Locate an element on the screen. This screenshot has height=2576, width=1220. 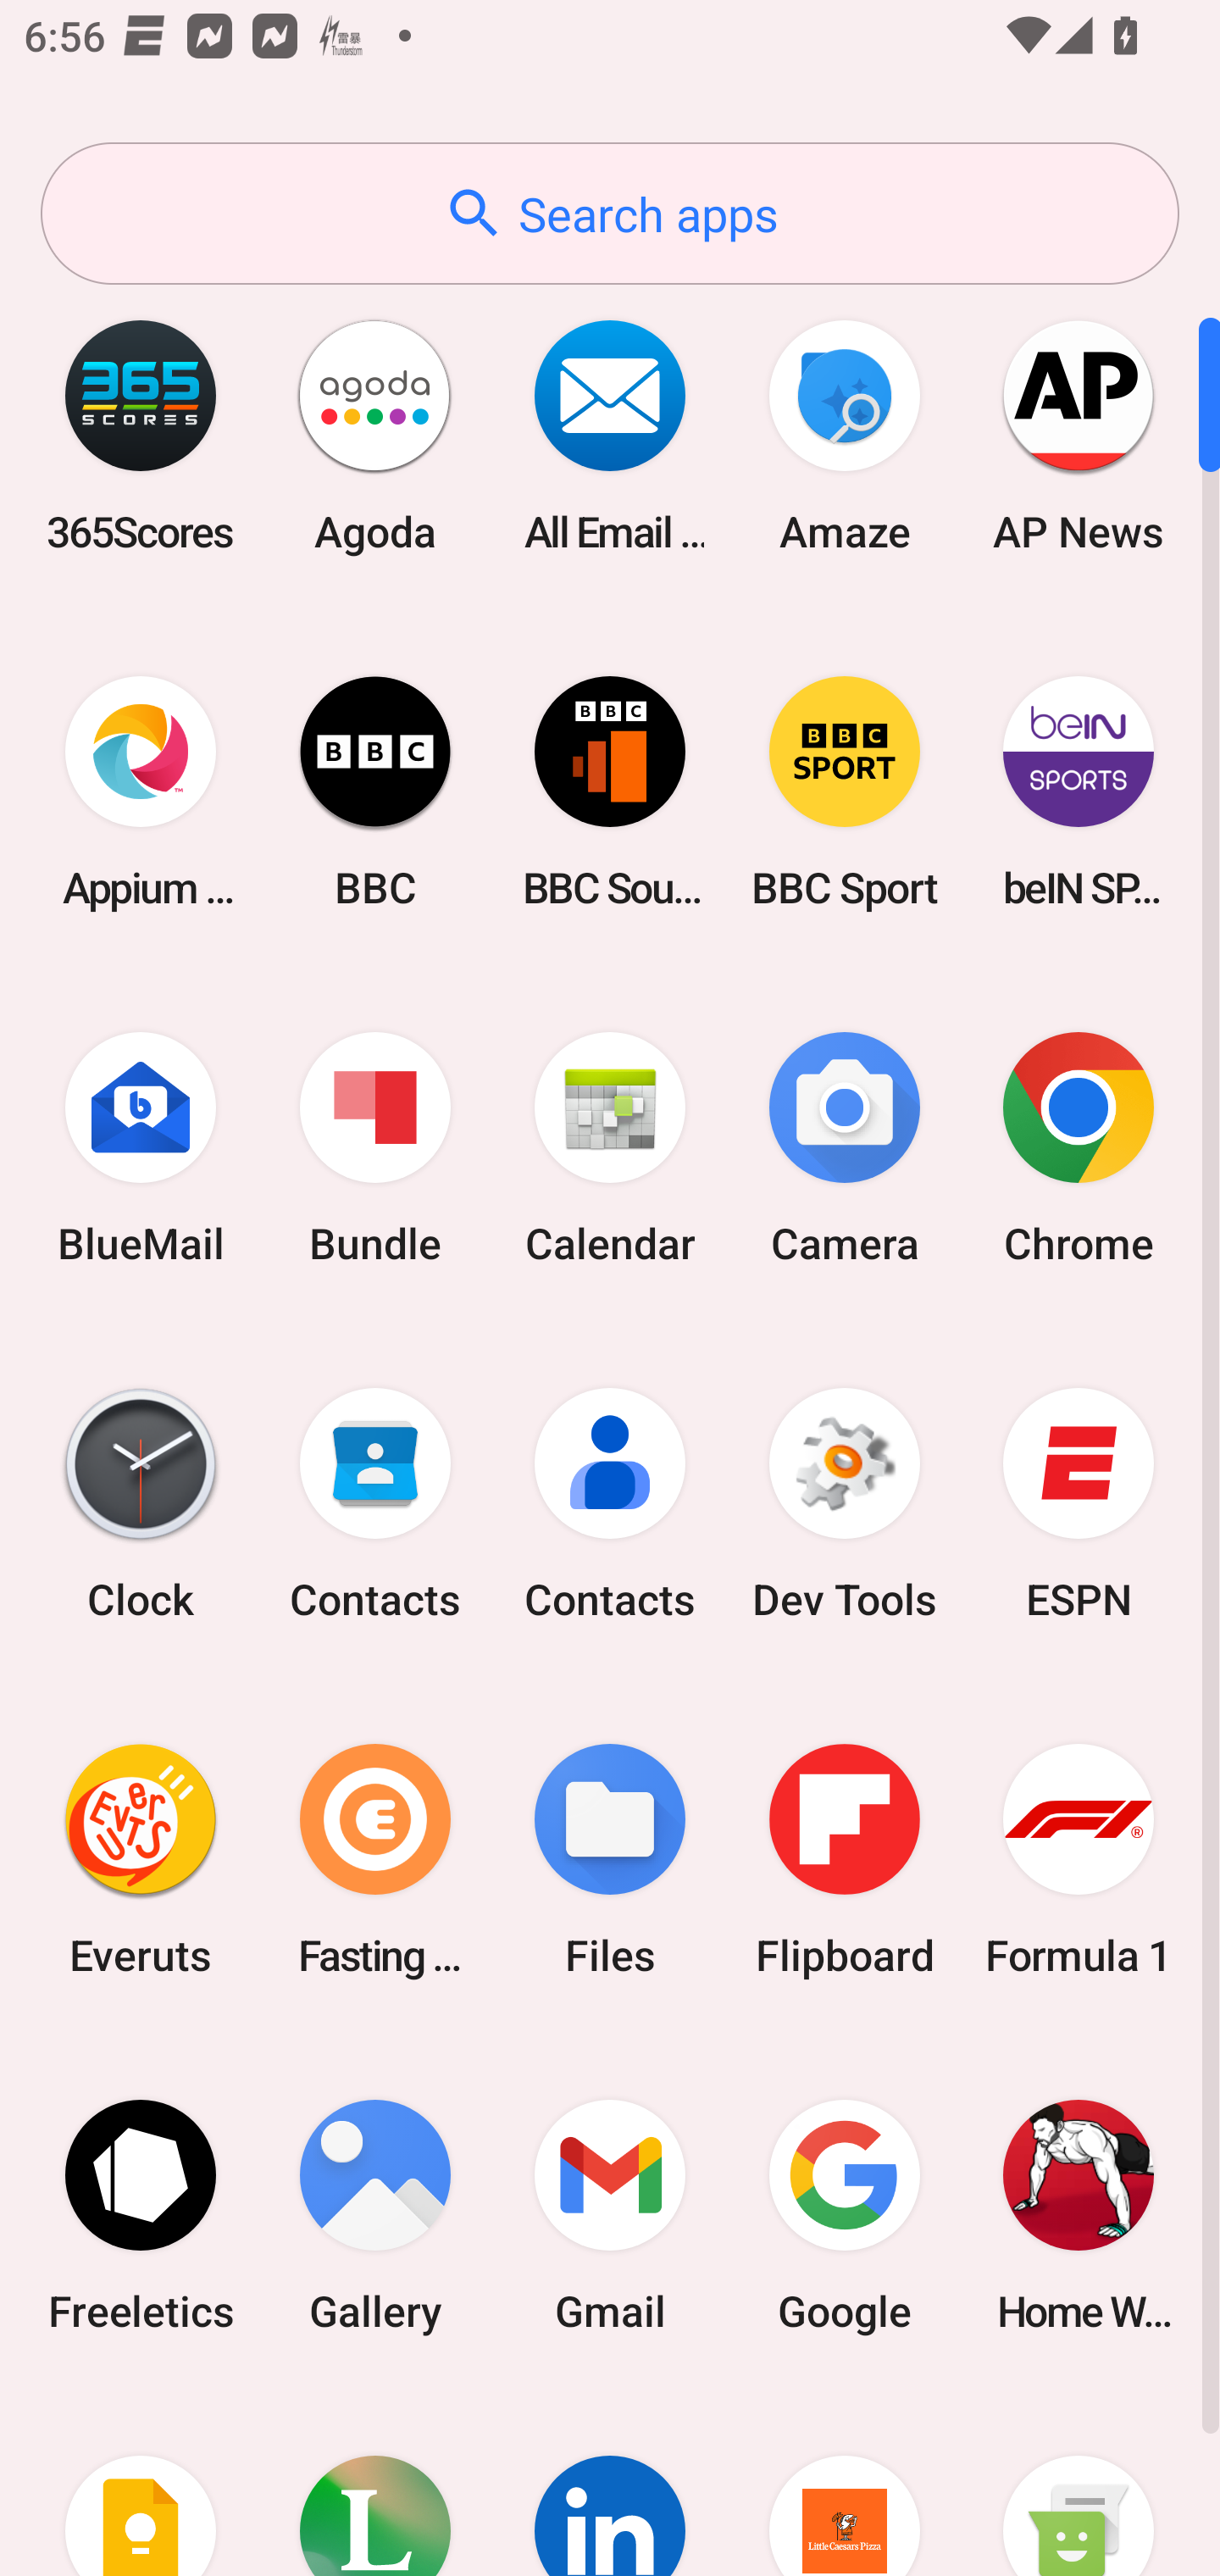
LinkedIn is located at coordinates (610, 2484).